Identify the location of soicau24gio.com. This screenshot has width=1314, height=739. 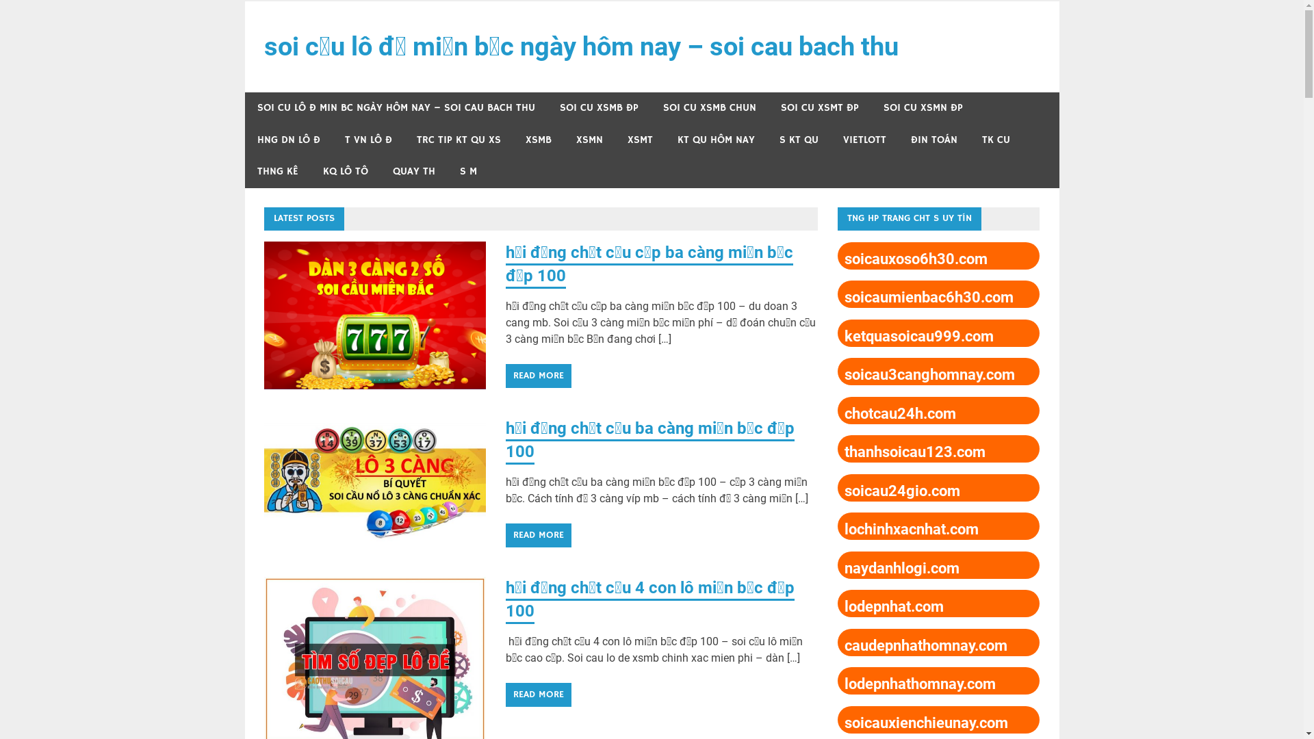
(902, 491).